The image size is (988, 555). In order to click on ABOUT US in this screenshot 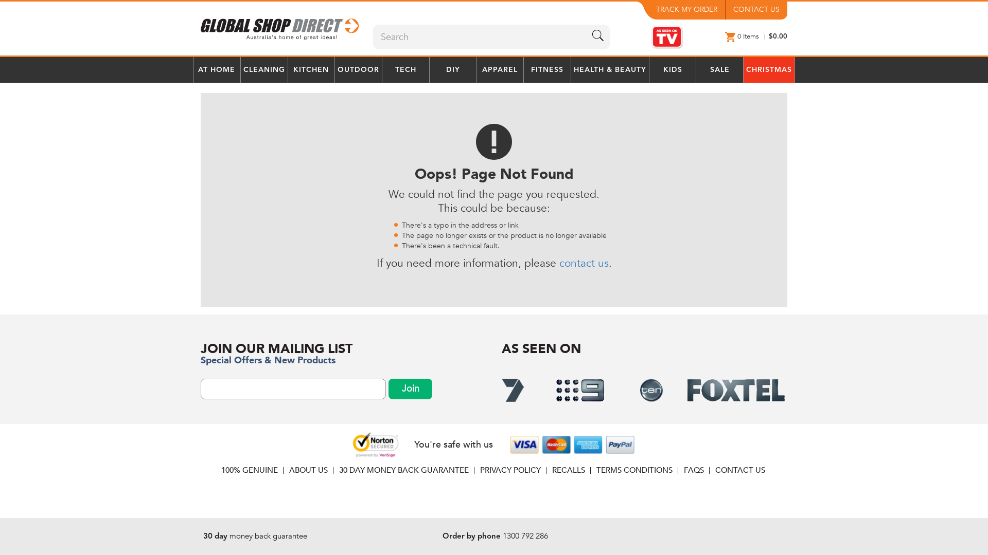, I will do `click(309, 470)`.